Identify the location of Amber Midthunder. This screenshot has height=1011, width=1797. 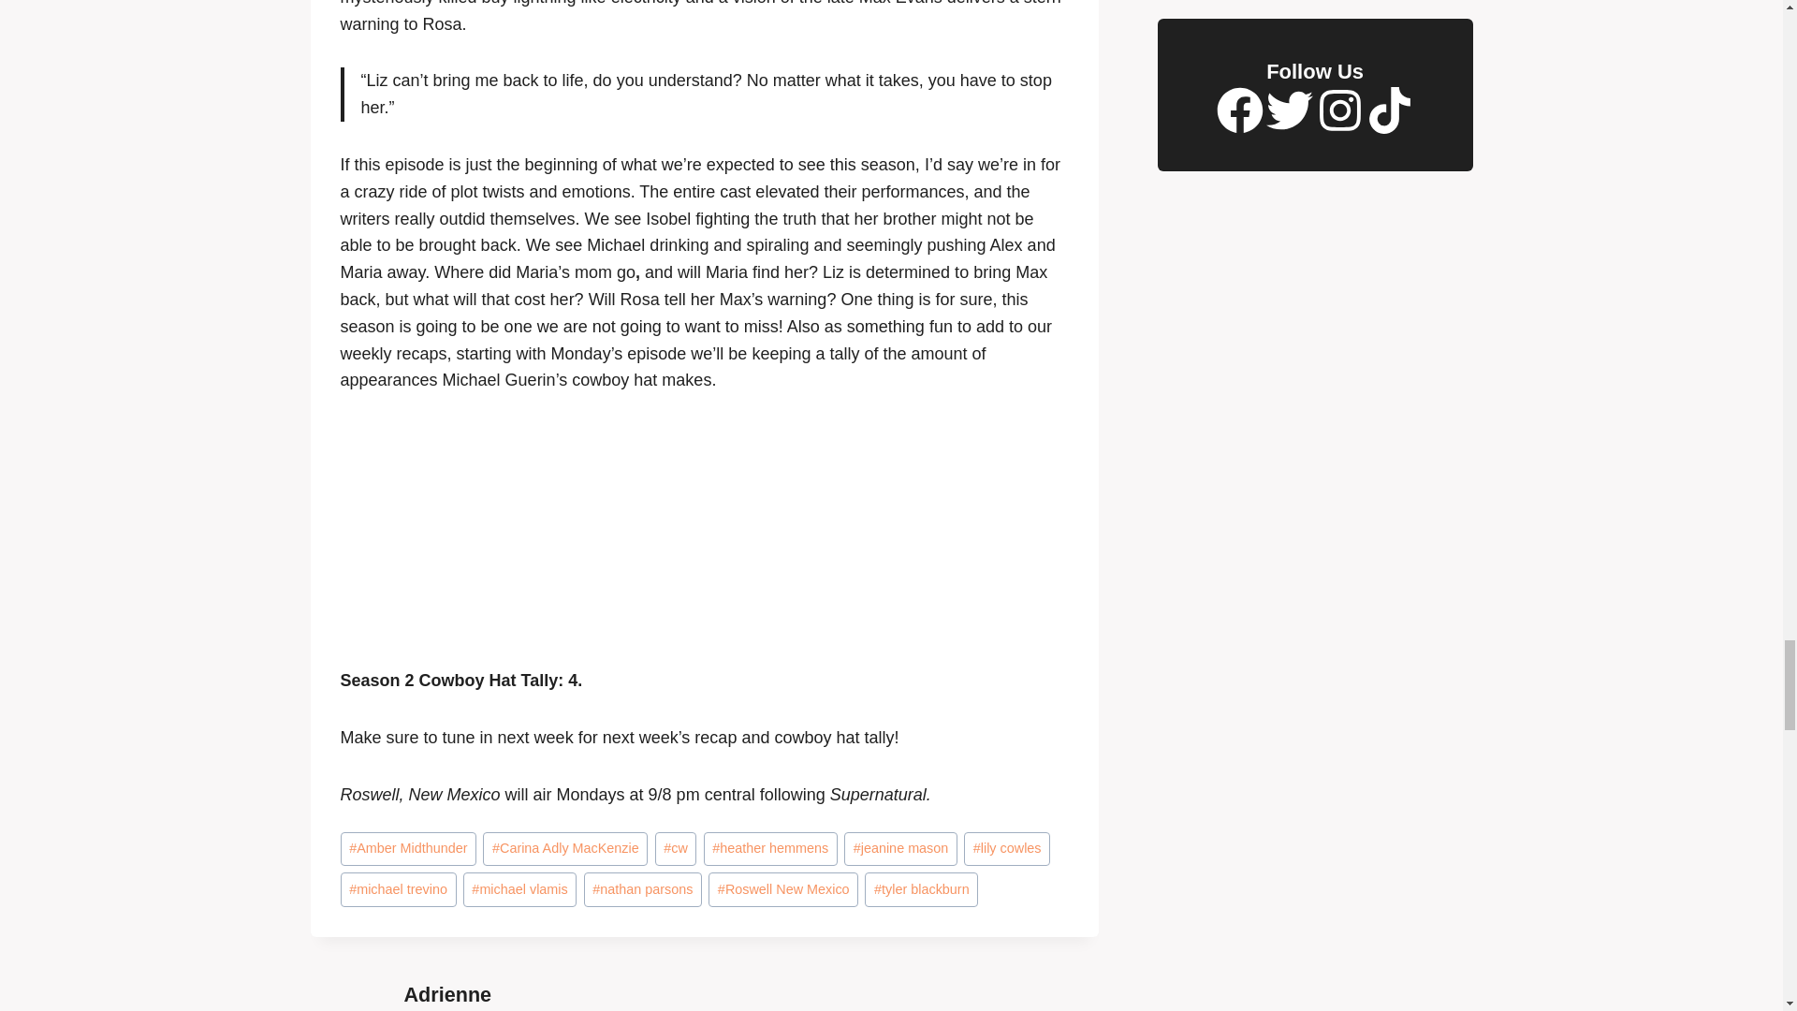
(409, 848).